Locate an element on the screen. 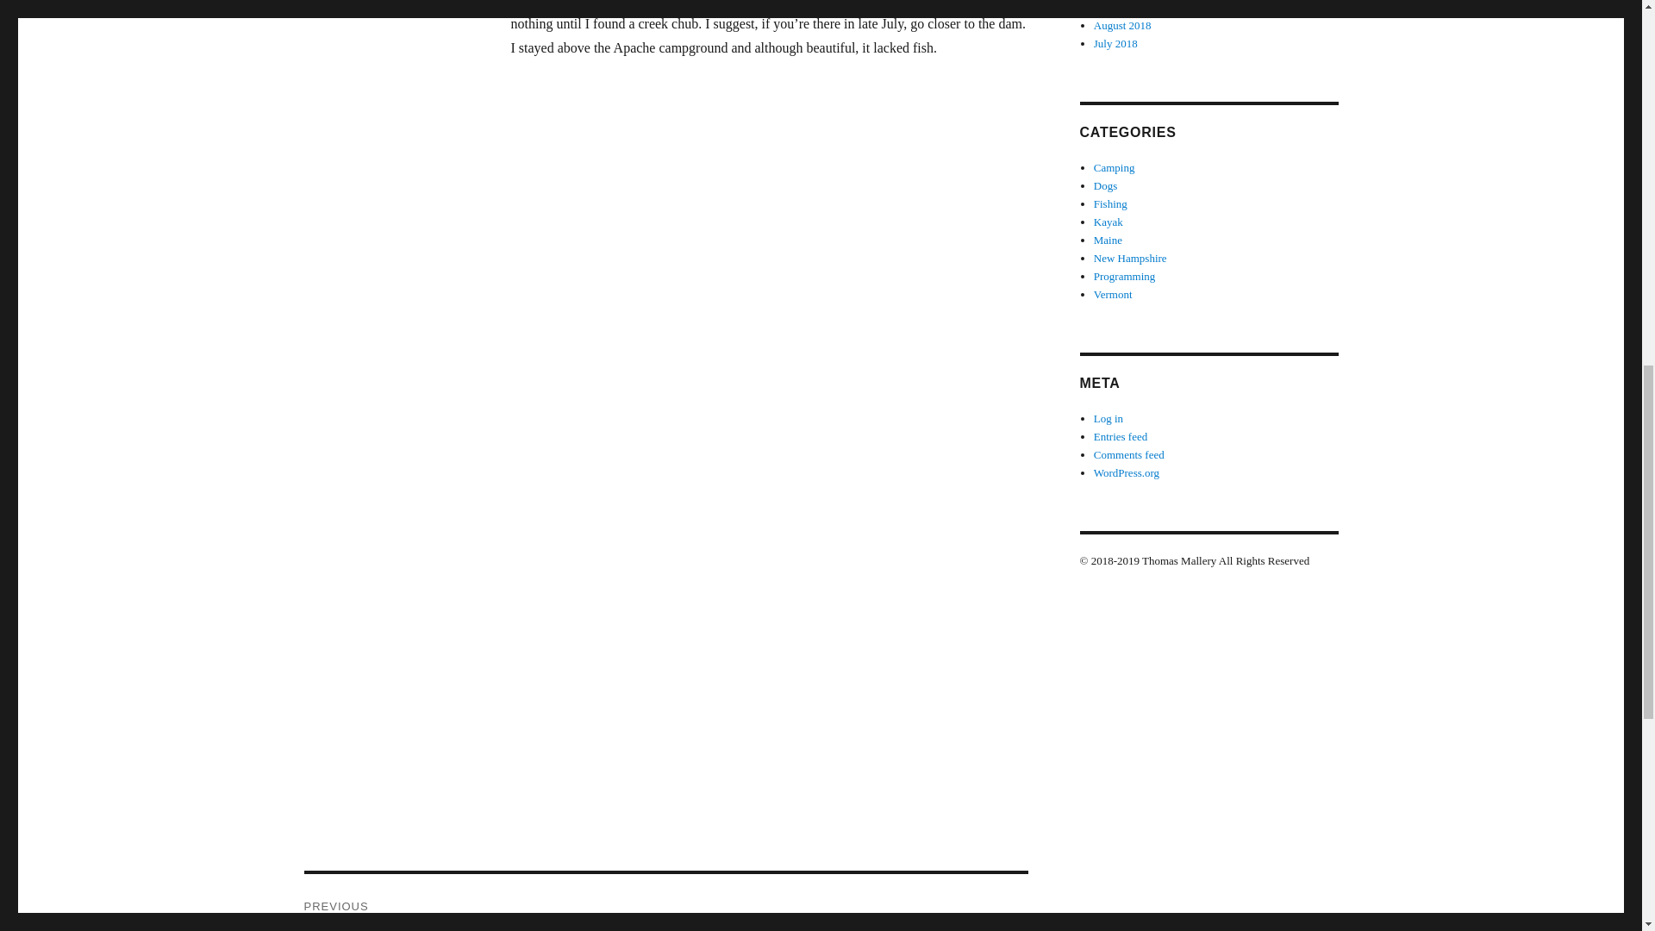  Programming is located at coordinates (1122, 24).